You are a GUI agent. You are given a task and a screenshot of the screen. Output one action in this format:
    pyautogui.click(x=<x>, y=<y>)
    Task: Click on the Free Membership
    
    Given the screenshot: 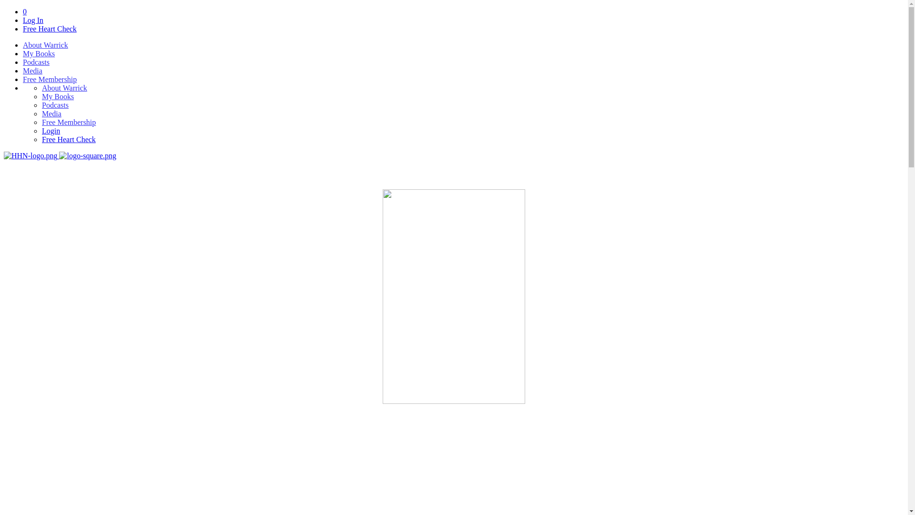 What is the action you would take?
    pyautogui.click(x=69, y=122)
    